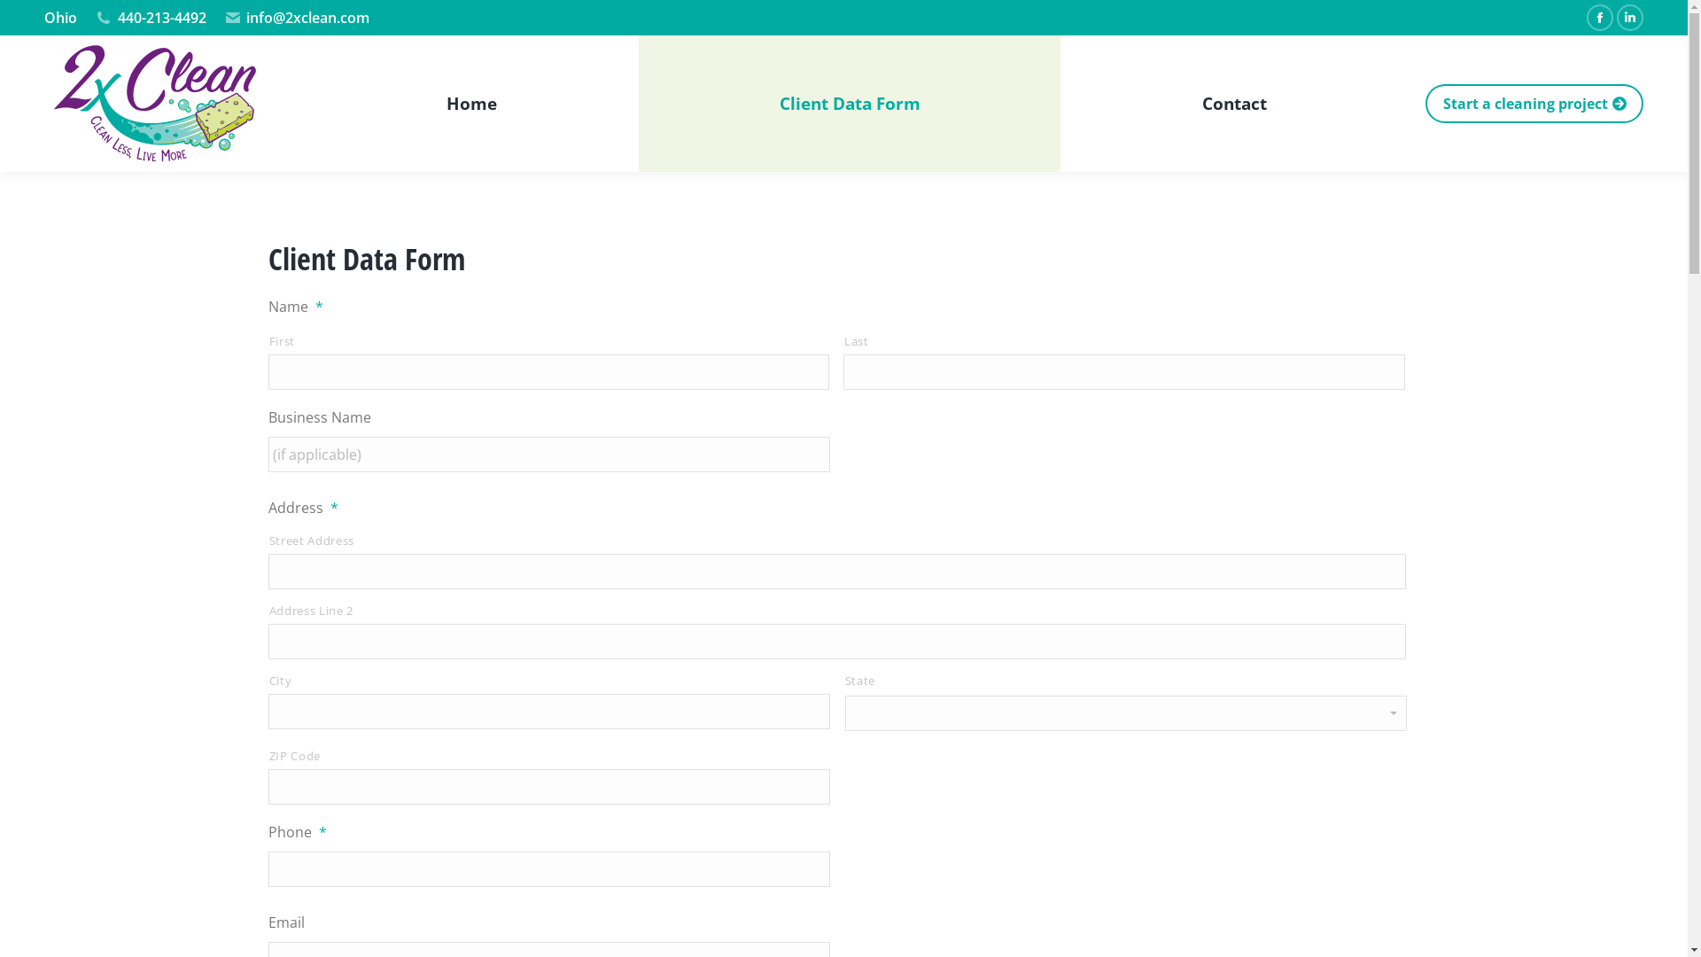  I want to click on Client Data Form, so click(850, 104).